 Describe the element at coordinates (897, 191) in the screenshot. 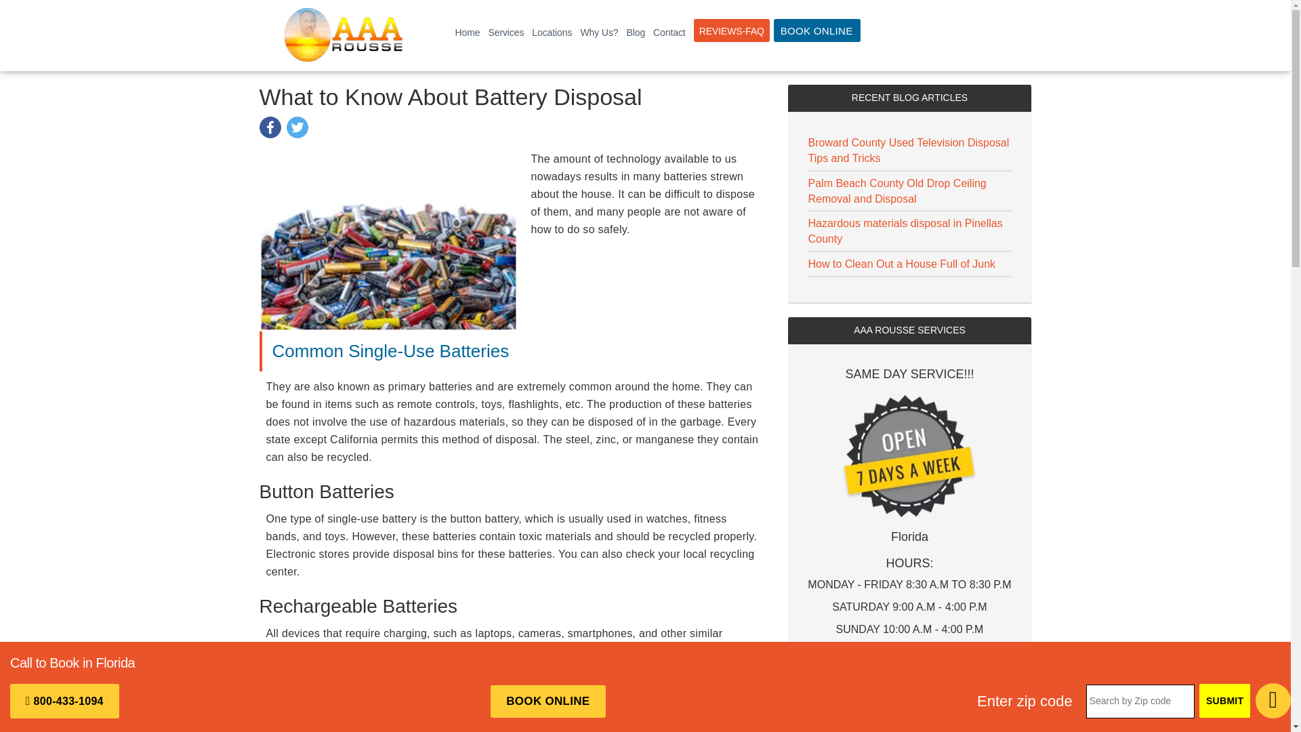

I see `Palm Beach County Old Drop Ceiling Removal and Disposal` at that location.